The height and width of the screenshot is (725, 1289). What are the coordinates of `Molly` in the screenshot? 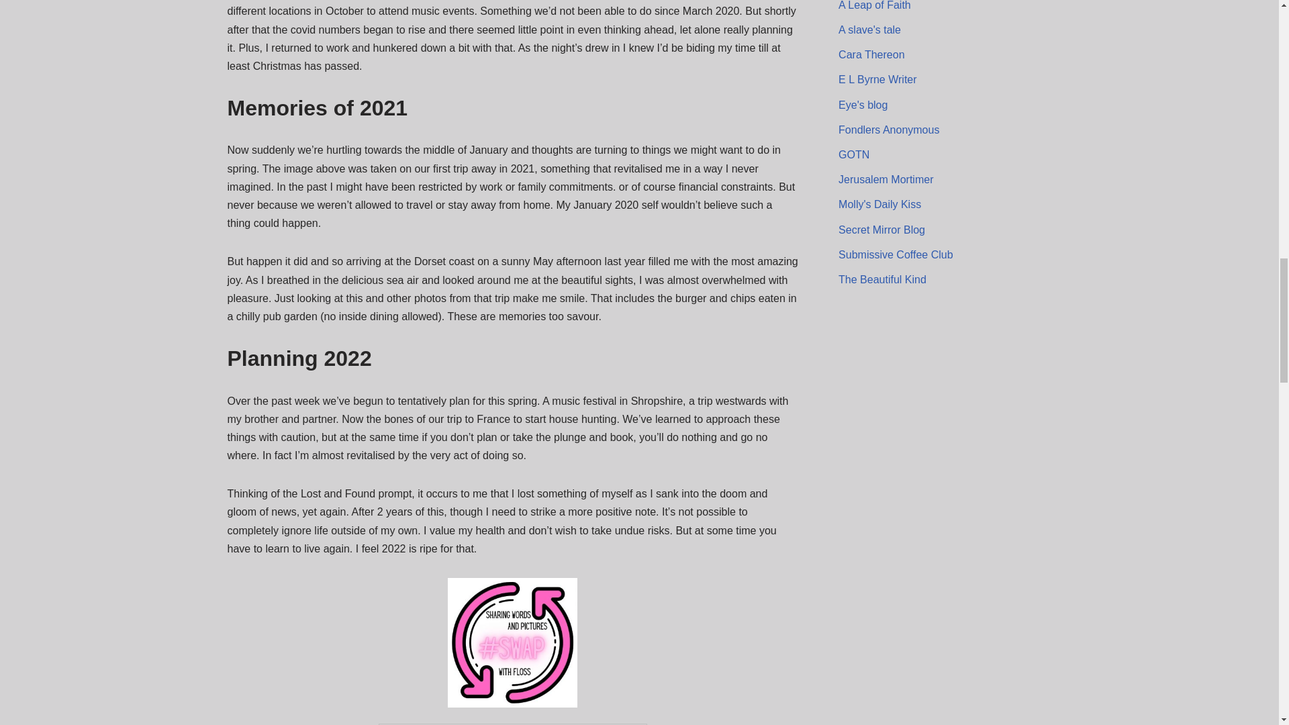 It's located at (879, 204).